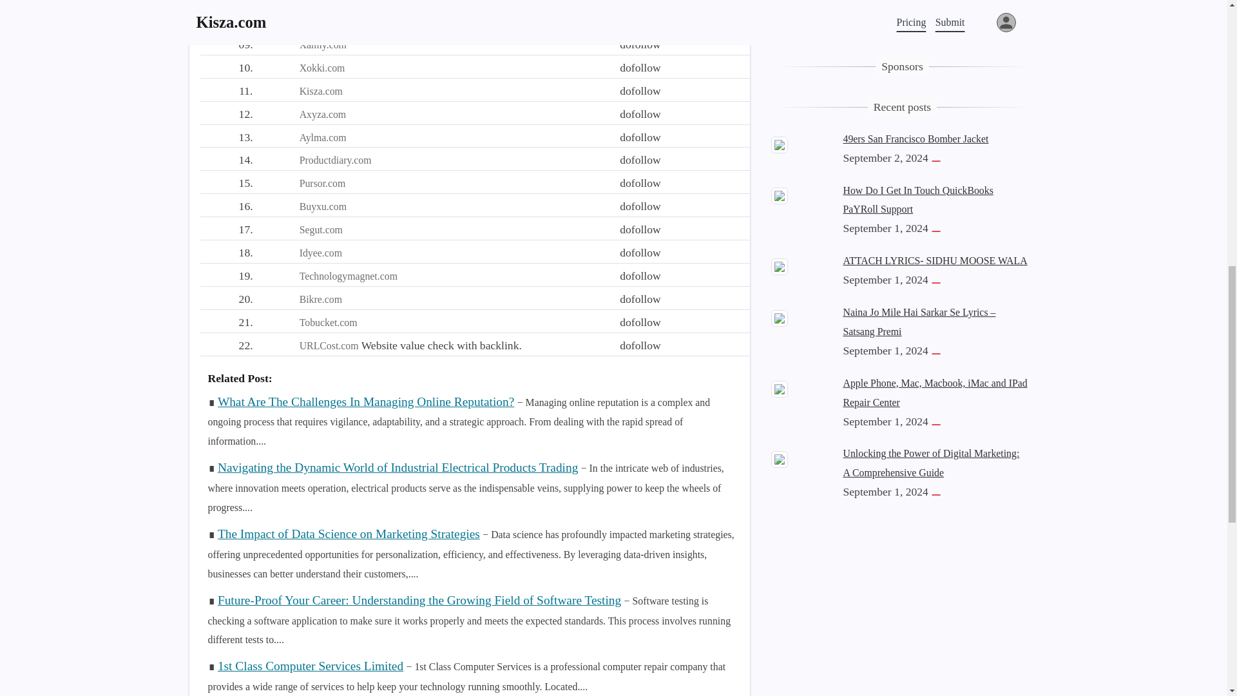 This screenshot has height=696, width=1237. What do you see at coordinates (321, 229) in the screenshot?
I see `Segut.com` at bounding box center [321, 229].